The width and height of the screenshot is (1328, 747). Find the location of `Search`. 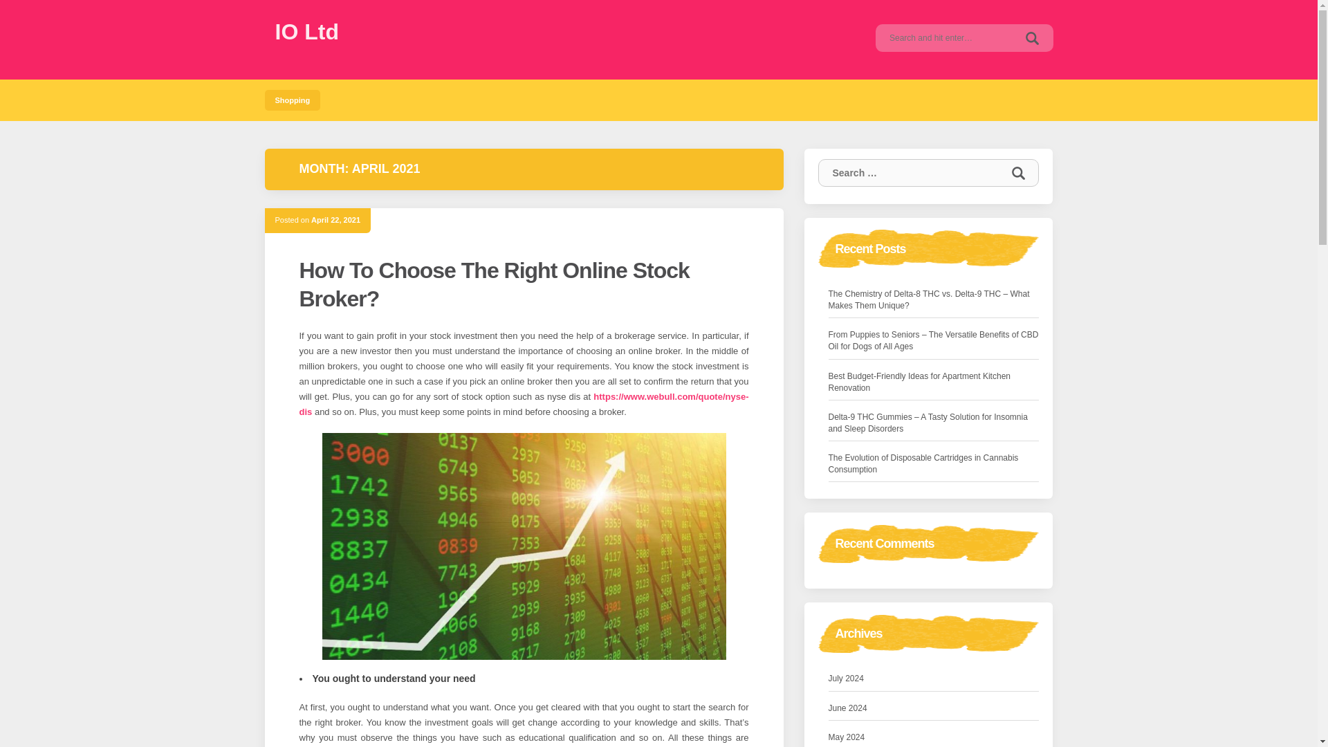

Search is located at coordinates (1017, 173).